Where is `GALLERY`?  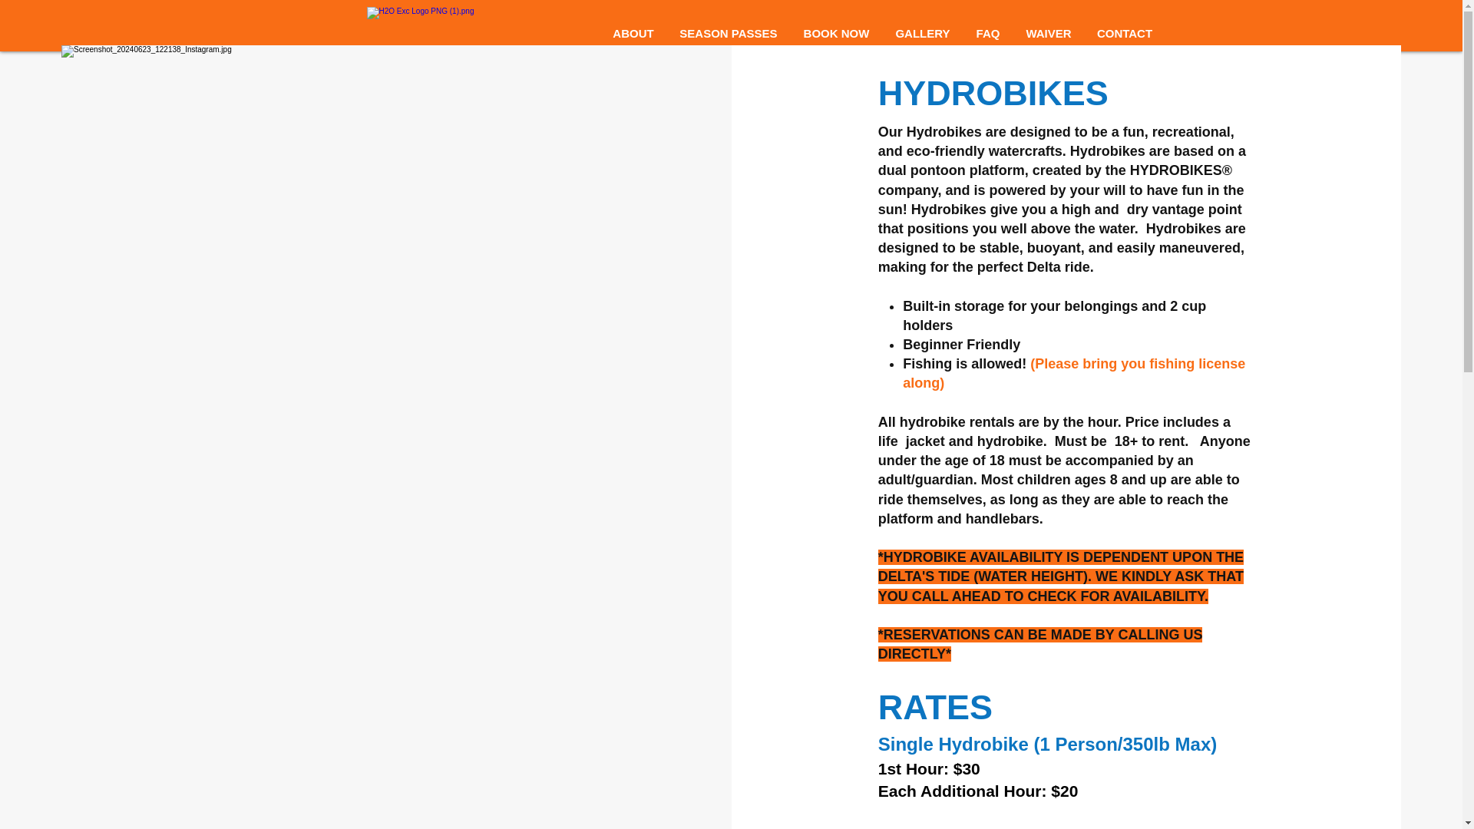
GALLERY is located at coordinates (923, 34).